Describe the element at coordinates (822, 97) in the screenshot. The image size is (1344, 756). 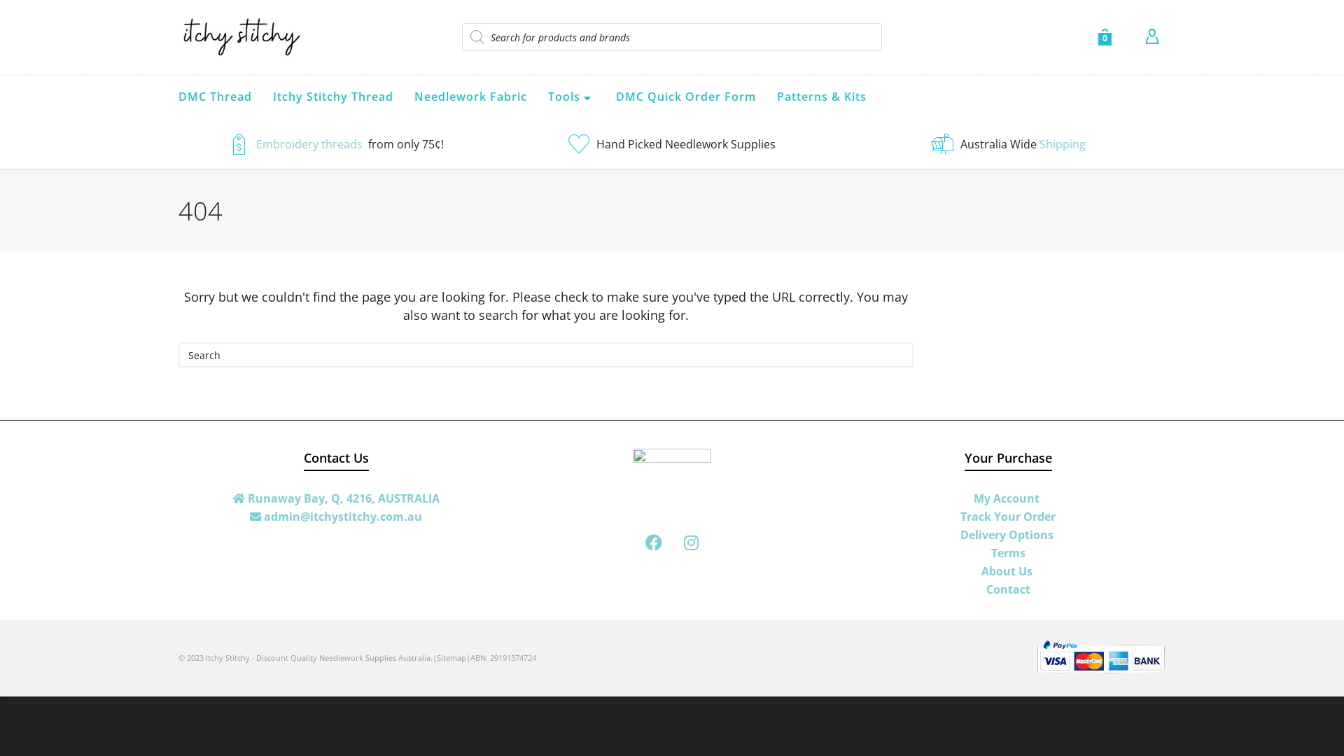
I see `Patterns & Kits` at that location.